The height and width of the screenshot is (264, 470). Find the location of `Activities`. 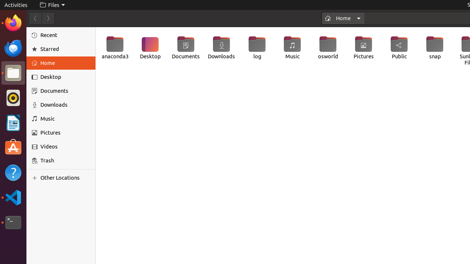

Activities is located at coordinates (16, 5).